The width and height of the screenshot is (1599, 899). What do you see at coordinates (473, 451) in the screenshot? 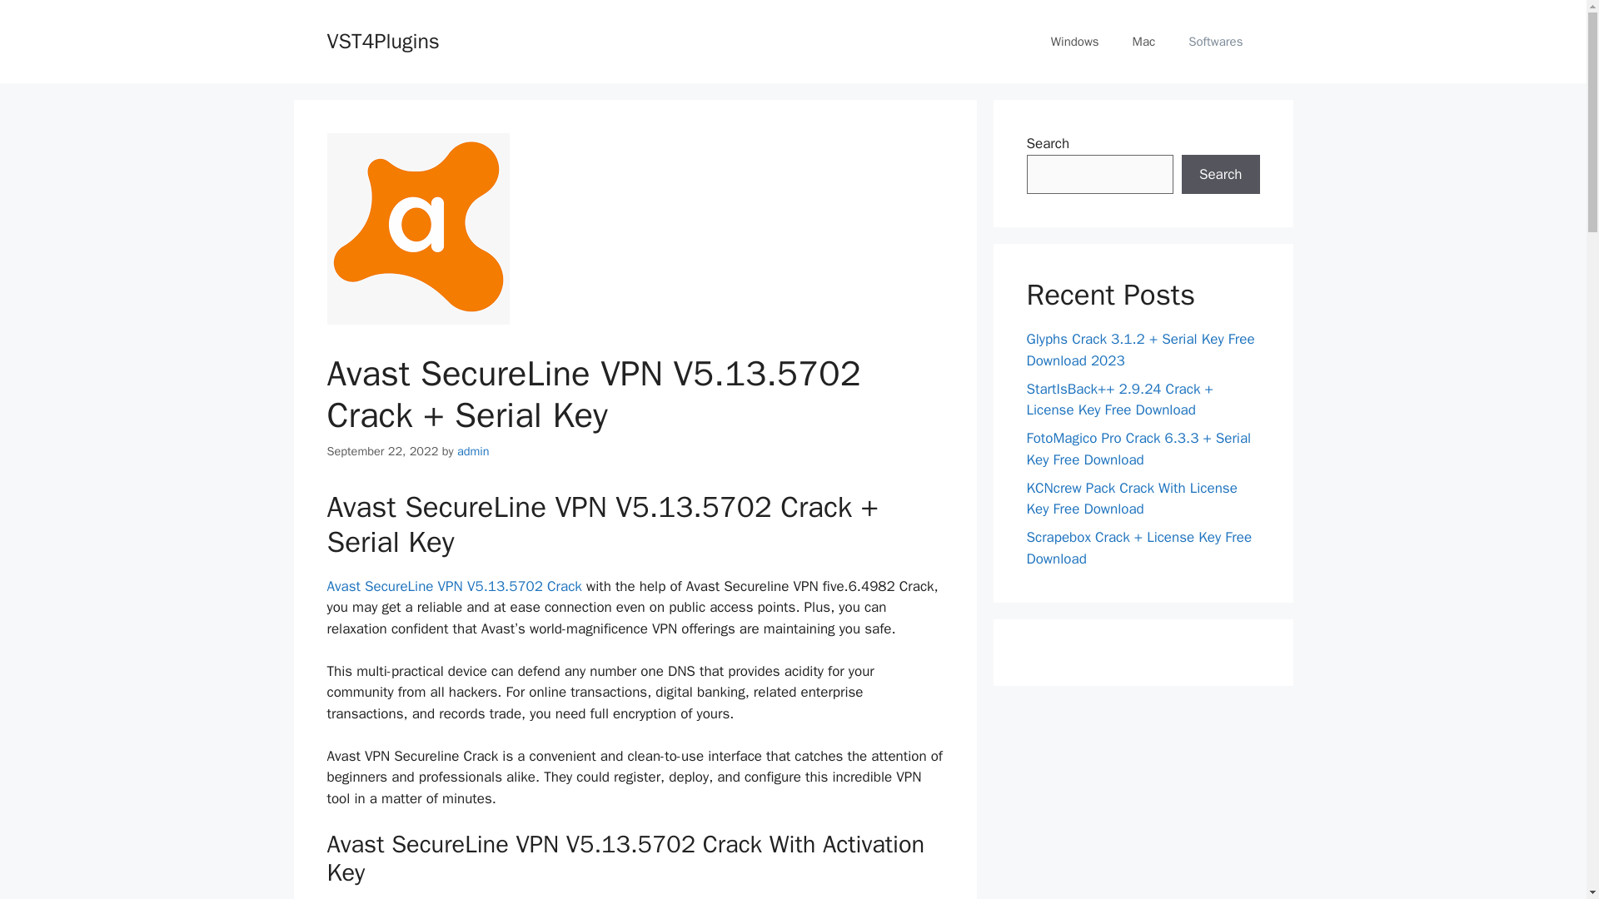
I see `admin` at bounding box center [473, 451].